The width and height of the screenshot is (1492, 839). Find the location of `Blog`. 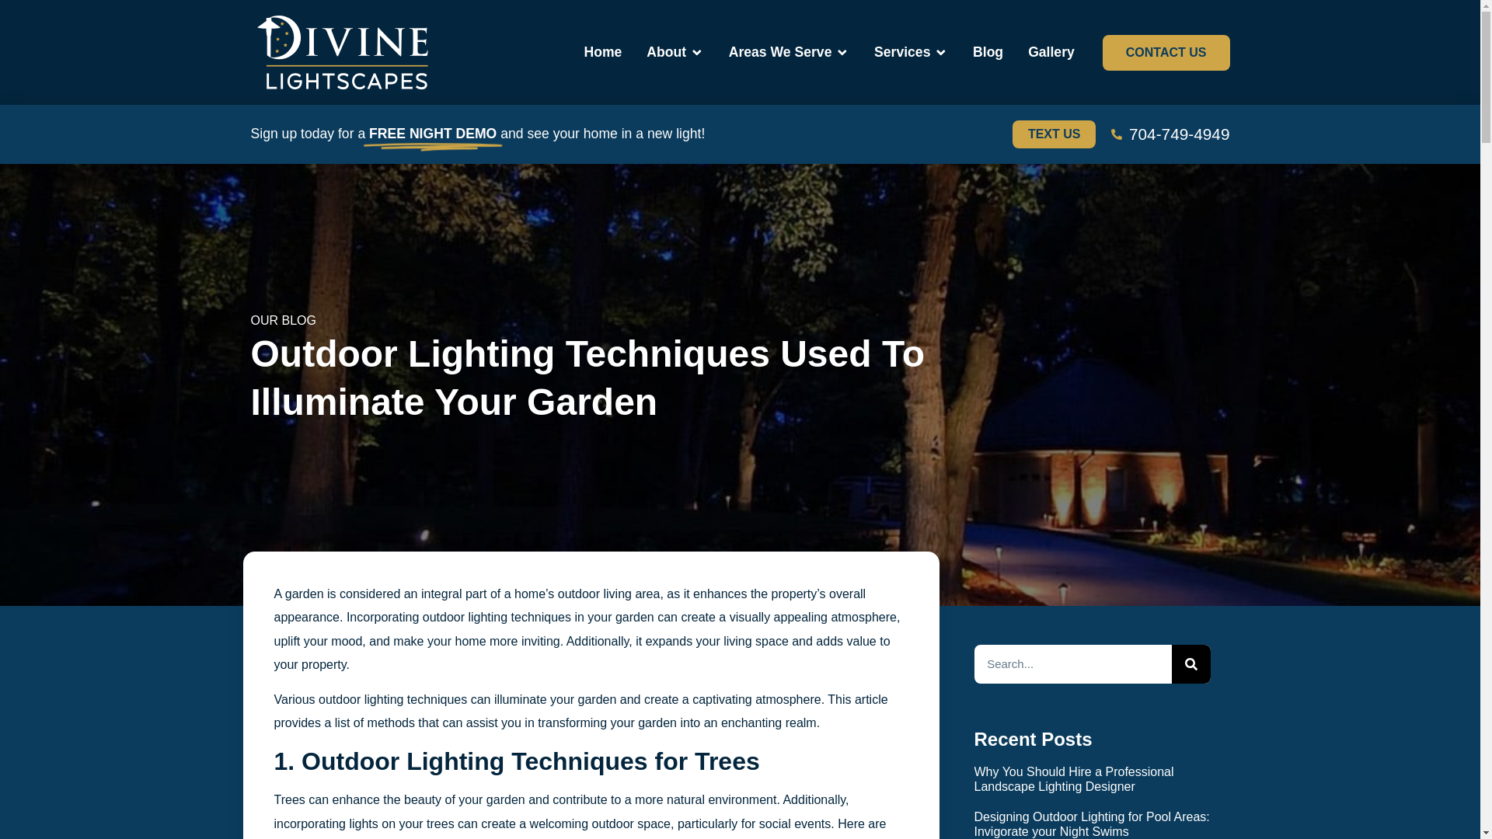

Blog is located at coordinates (987, 51).